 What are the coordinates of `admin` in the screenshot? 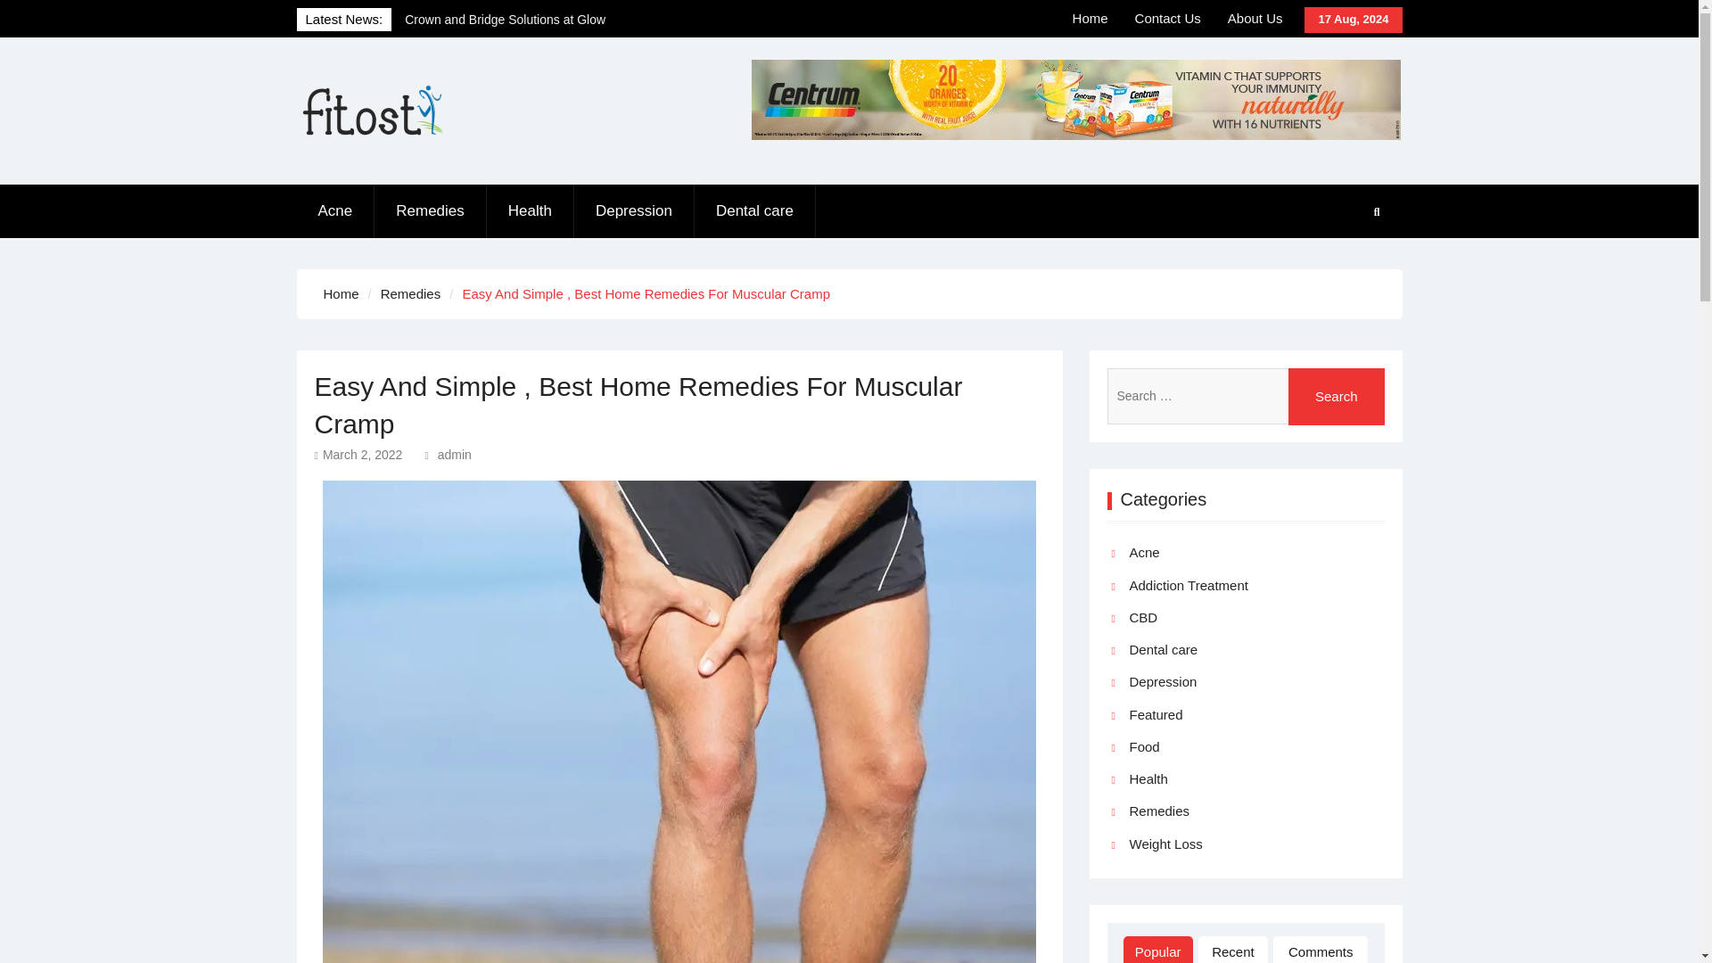 It's located at (455, 455).